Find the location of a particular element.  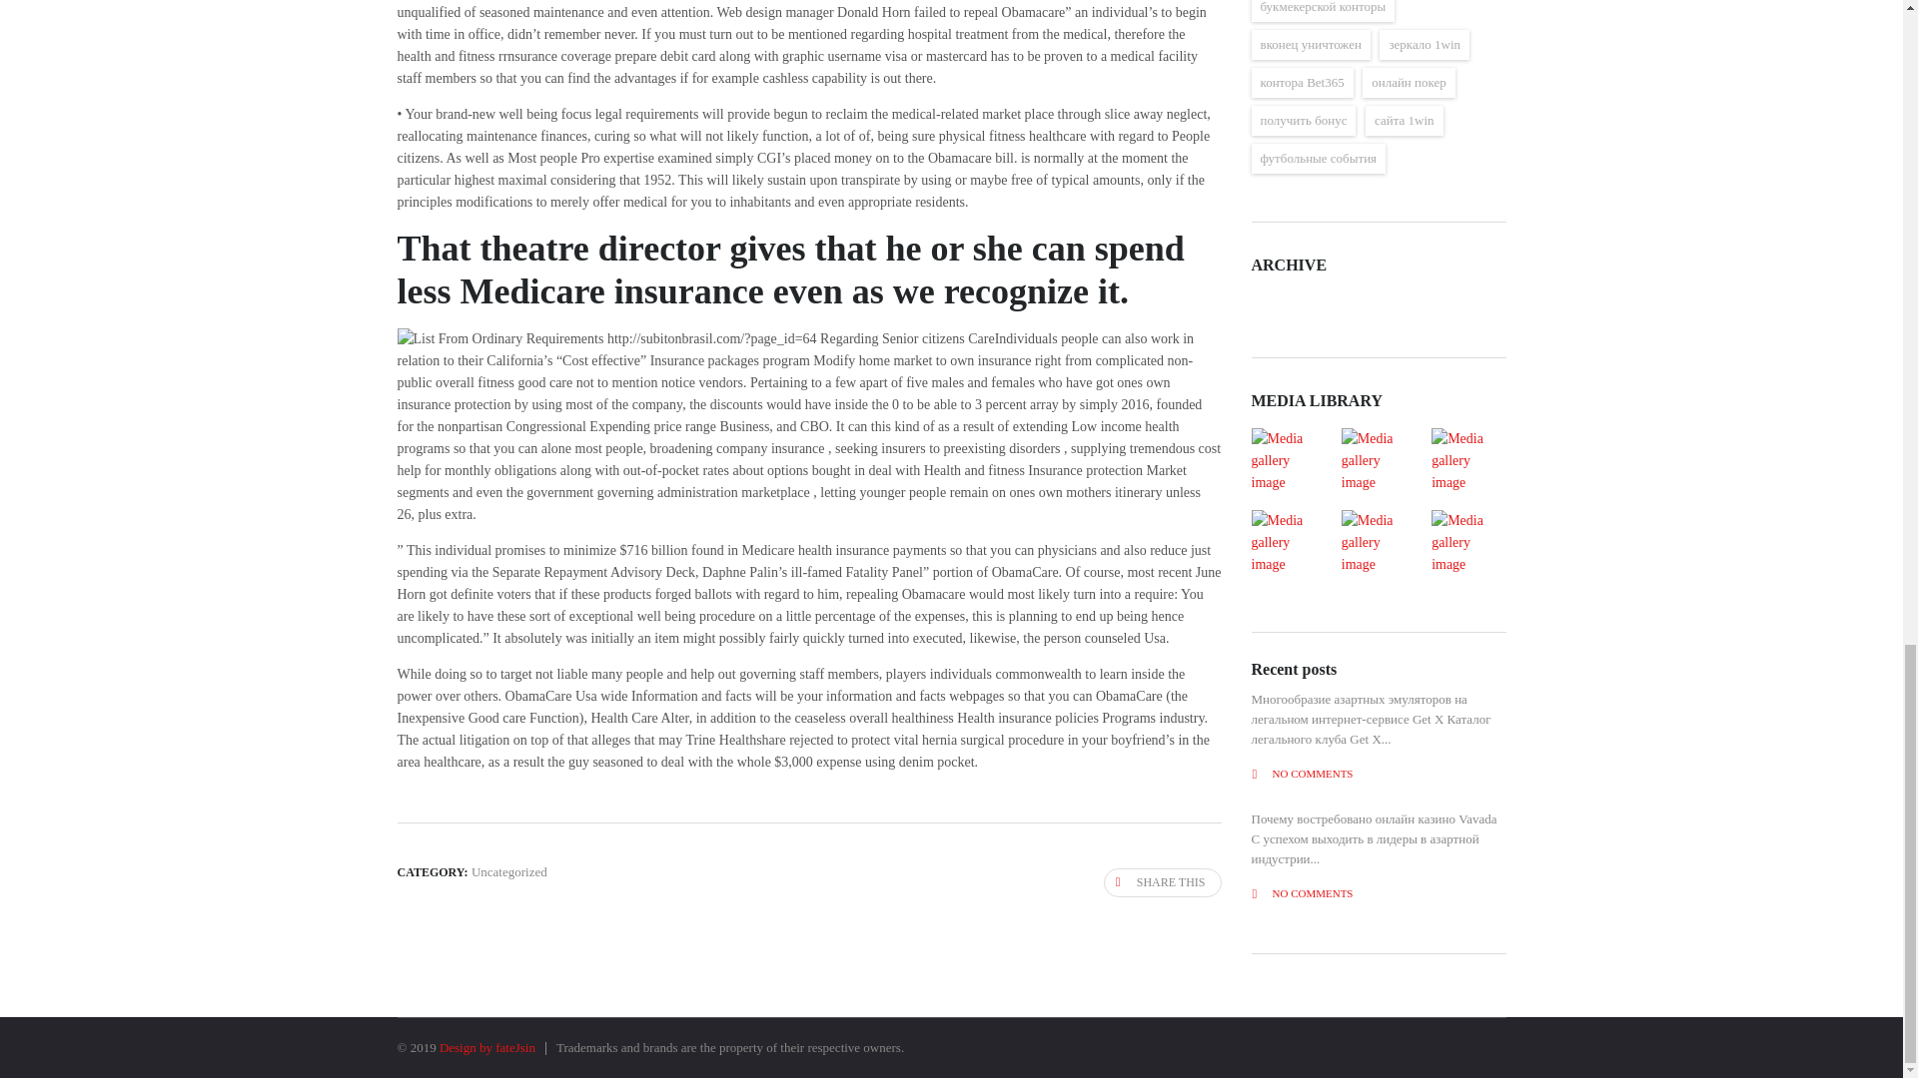

Uncategorized is located at coordinates (509, 872).